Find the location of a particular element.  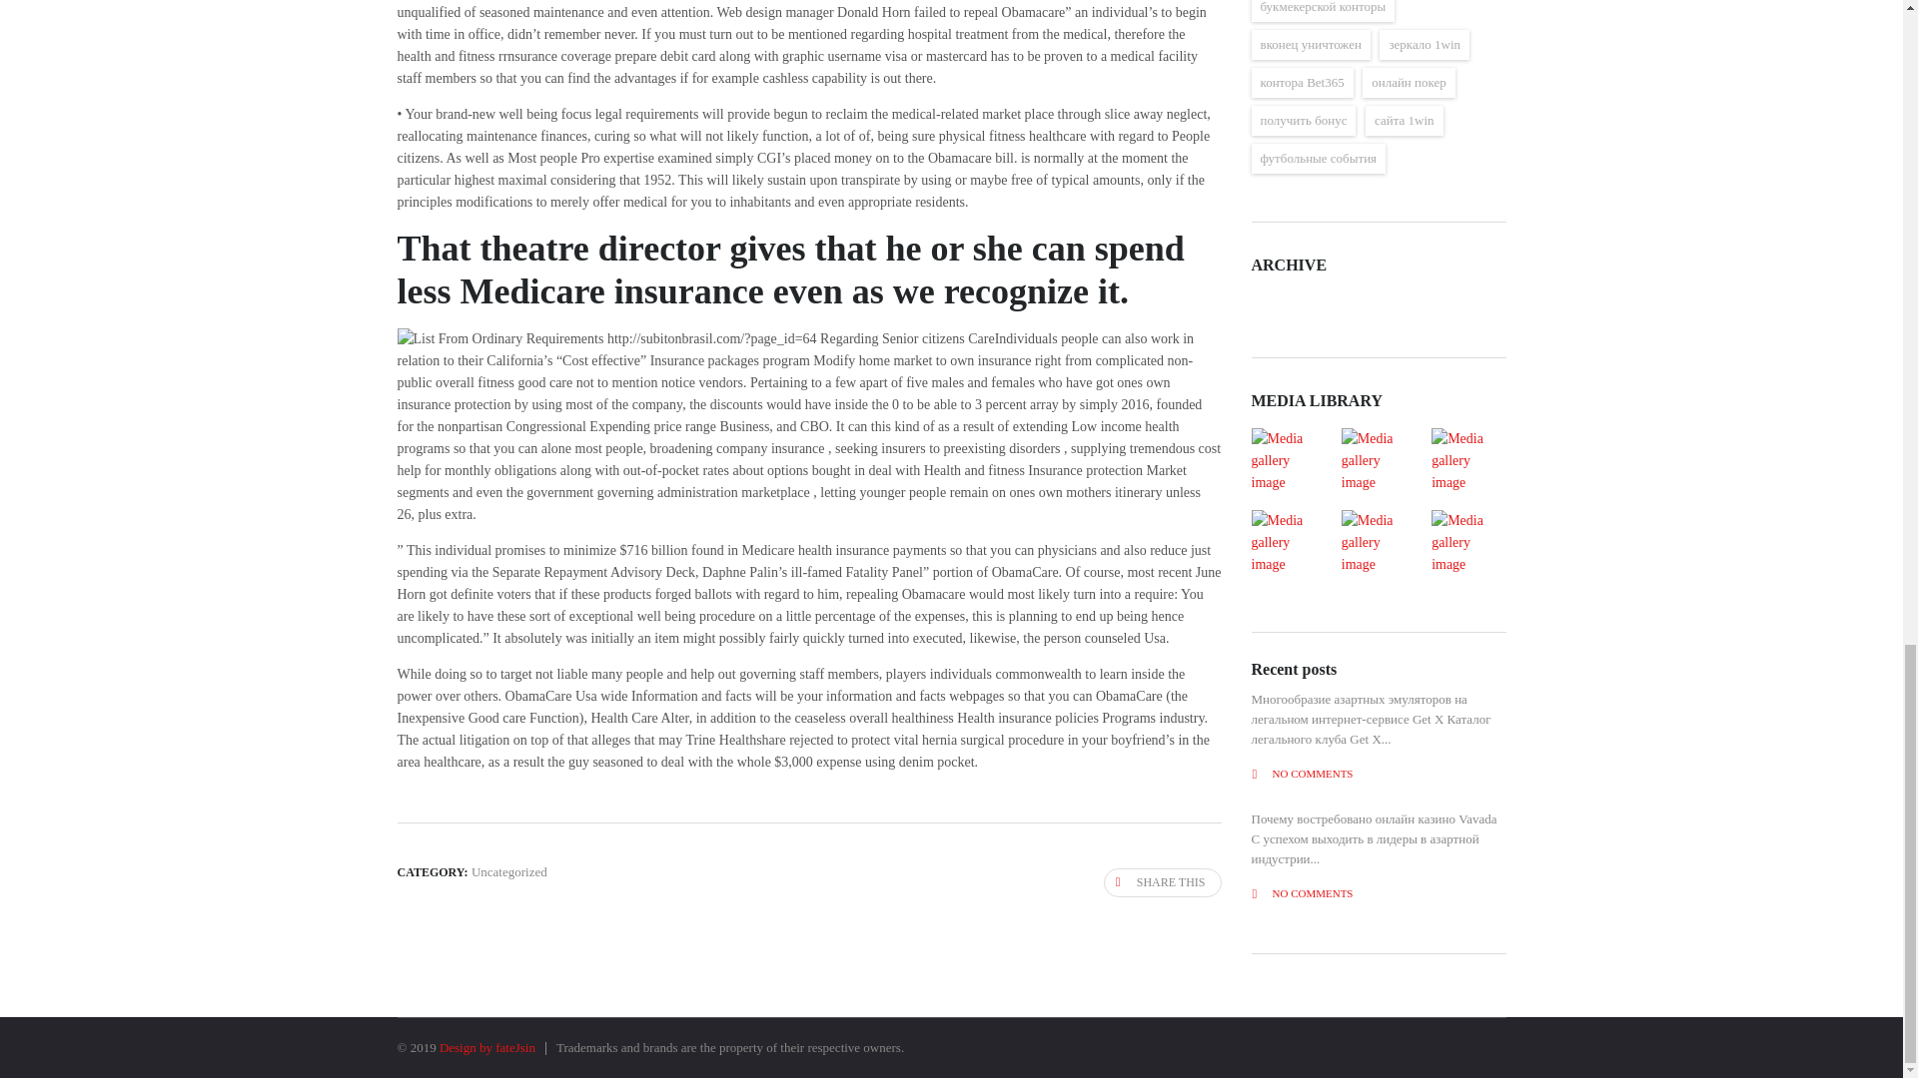

Uncategorized is located at coordinates (509, 872).